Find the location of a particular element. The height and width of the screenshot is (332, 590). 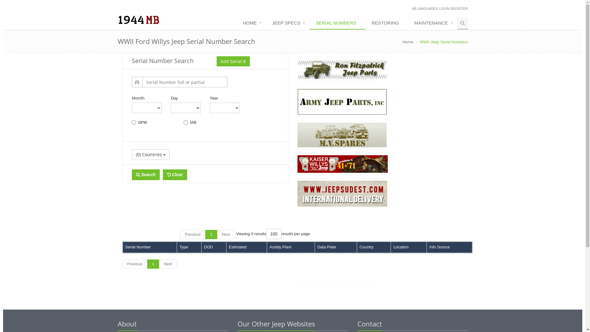

1 is located at coordinates (211, 235).